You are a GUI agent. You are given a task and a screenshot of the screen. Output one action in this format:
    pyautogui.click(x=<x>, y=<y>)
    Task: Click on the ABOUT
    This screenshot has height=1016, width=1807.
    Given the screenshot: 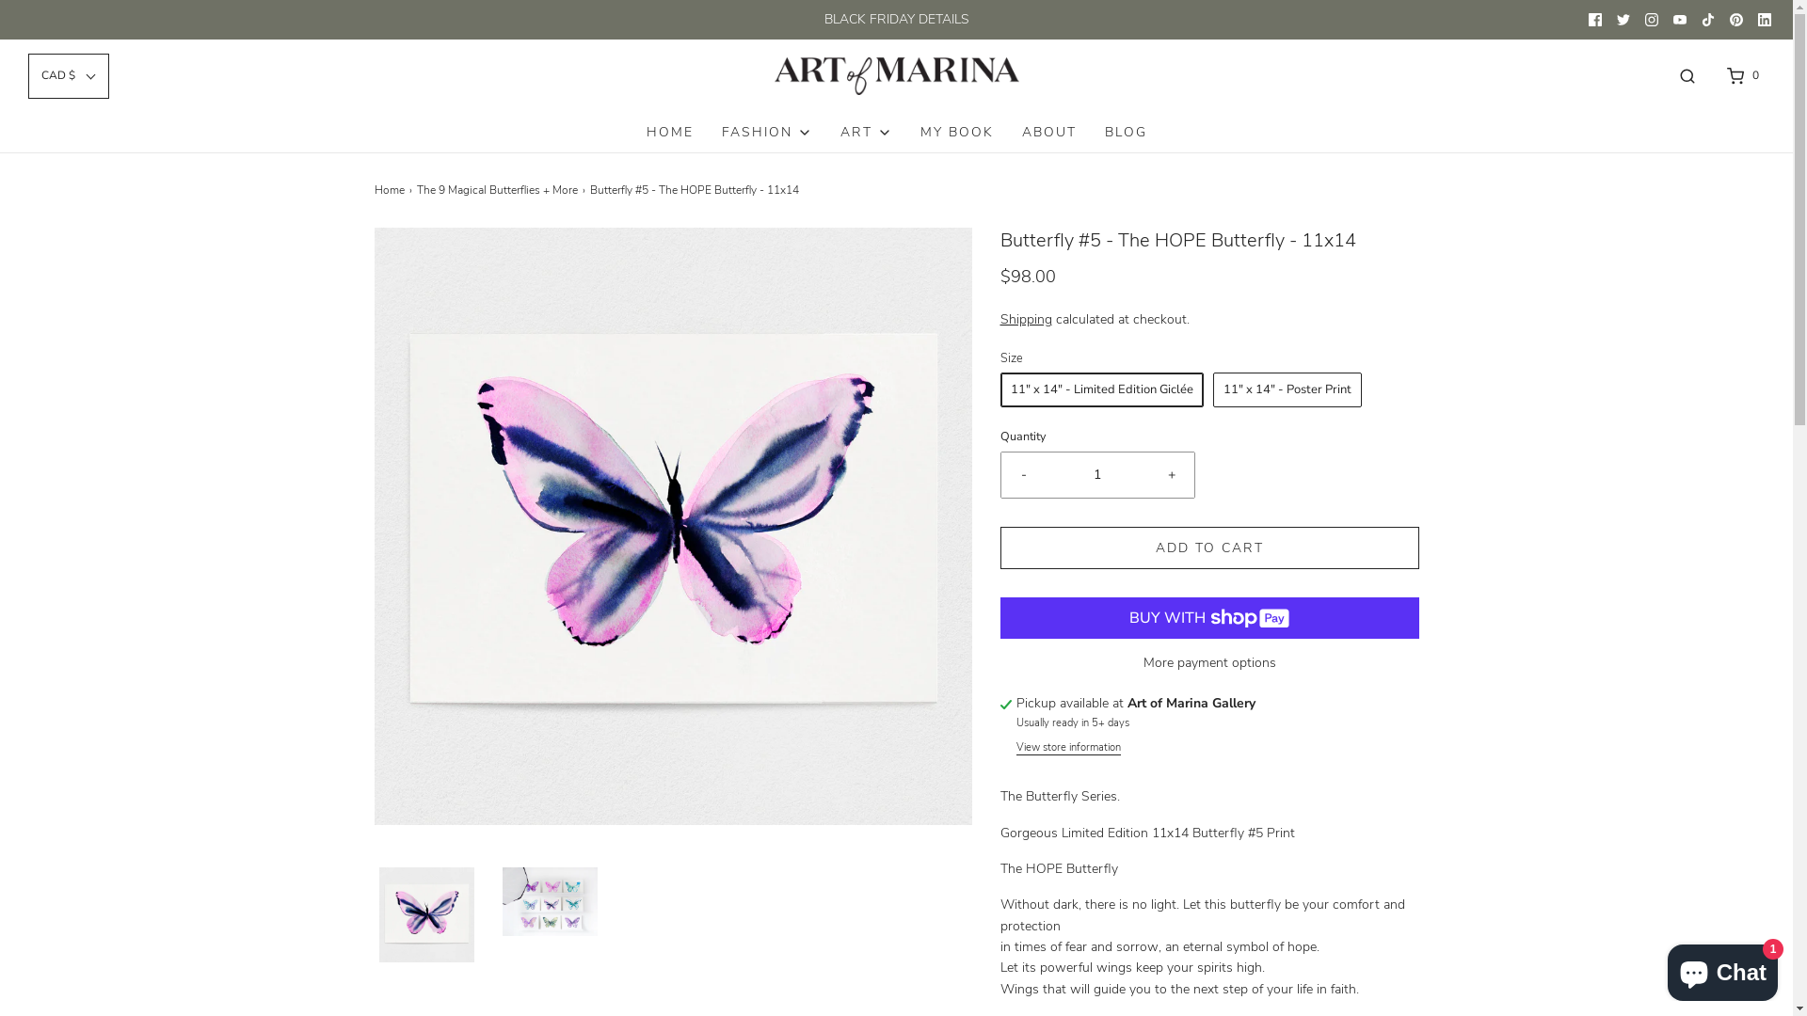 What is the action you would take?
    pyautogui.click(x=1049, y=133)
    